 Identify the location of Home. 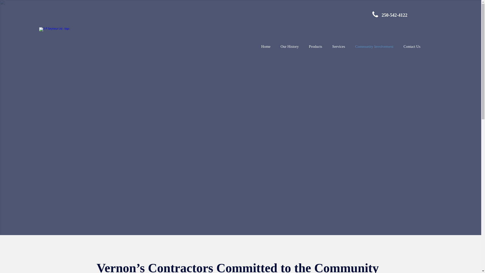
(266, 47).